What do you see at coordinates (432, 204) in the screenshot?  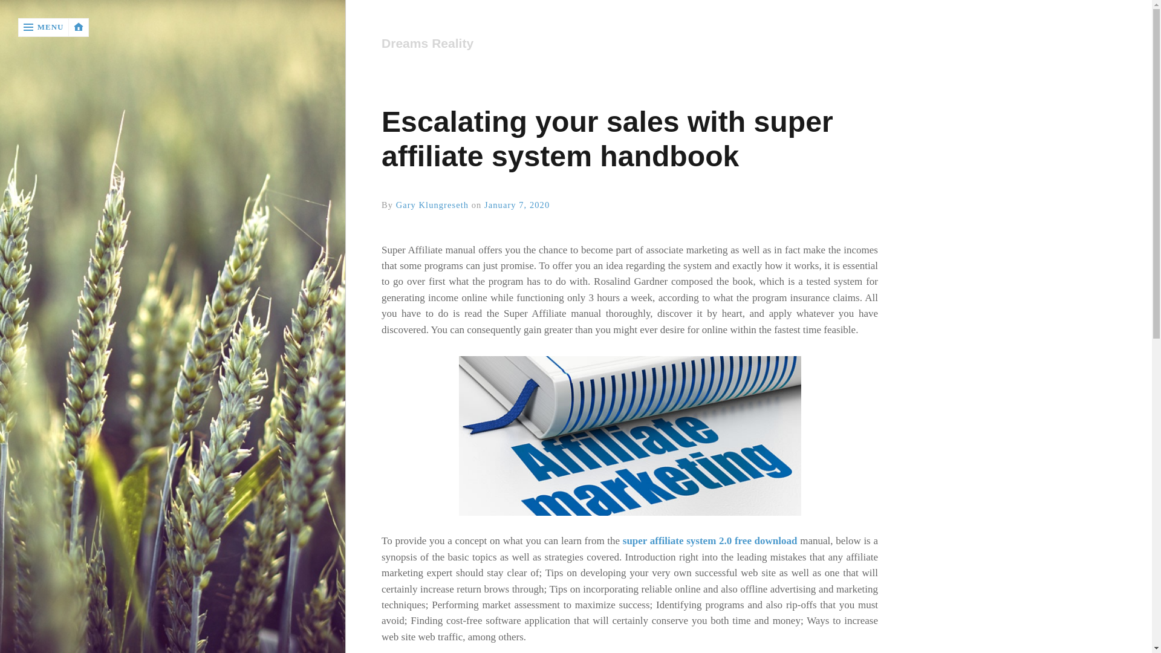 I see `View all posts by Gary Klungreseth` at bounding box center [432, 204].